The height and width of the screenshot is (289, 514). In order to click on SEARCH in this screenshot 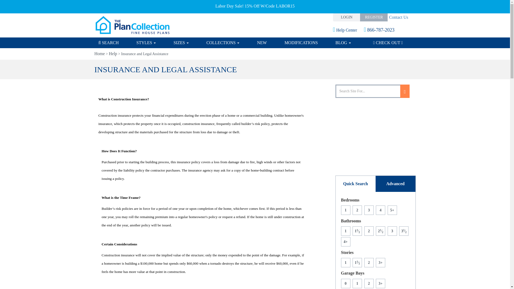, I will do `click(113, 43)`.